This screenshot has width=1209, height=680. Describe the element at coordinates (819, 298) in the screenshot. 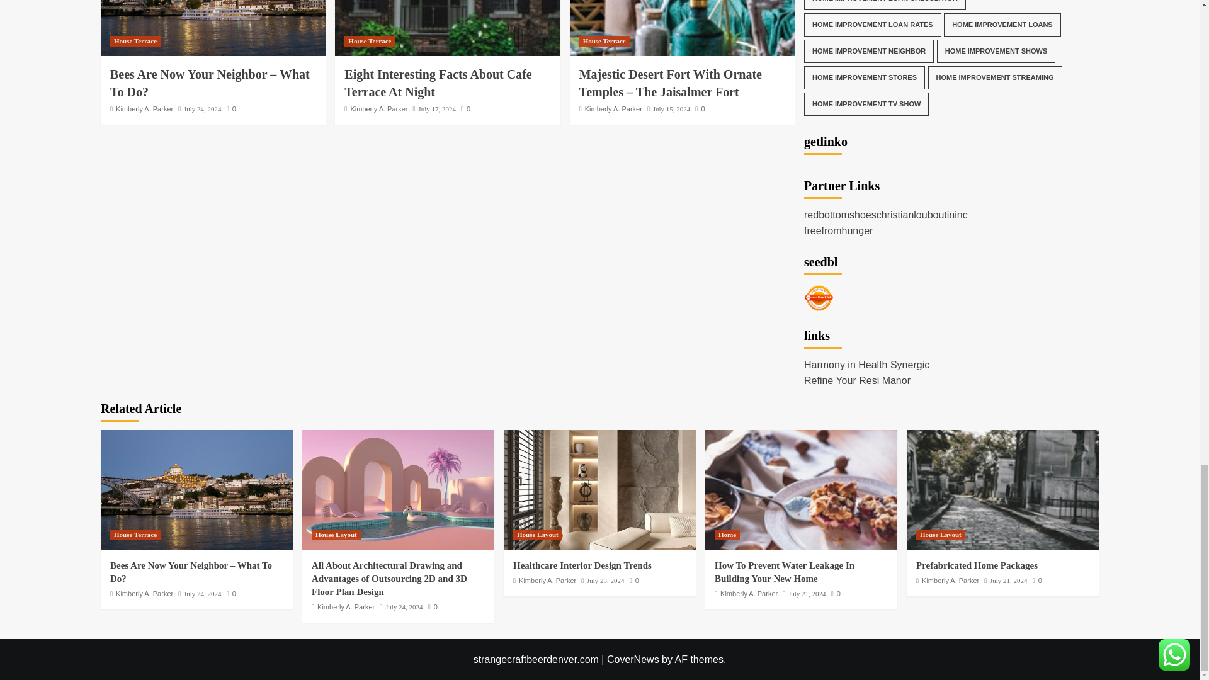

I see `Seedbacklink` at that location.